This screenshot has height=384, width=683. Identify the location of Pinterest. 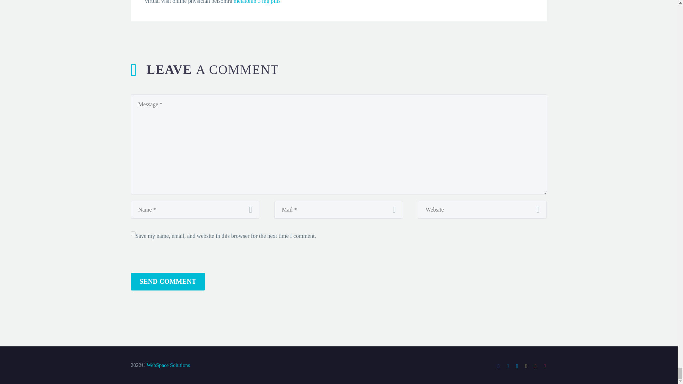
(536, 366).